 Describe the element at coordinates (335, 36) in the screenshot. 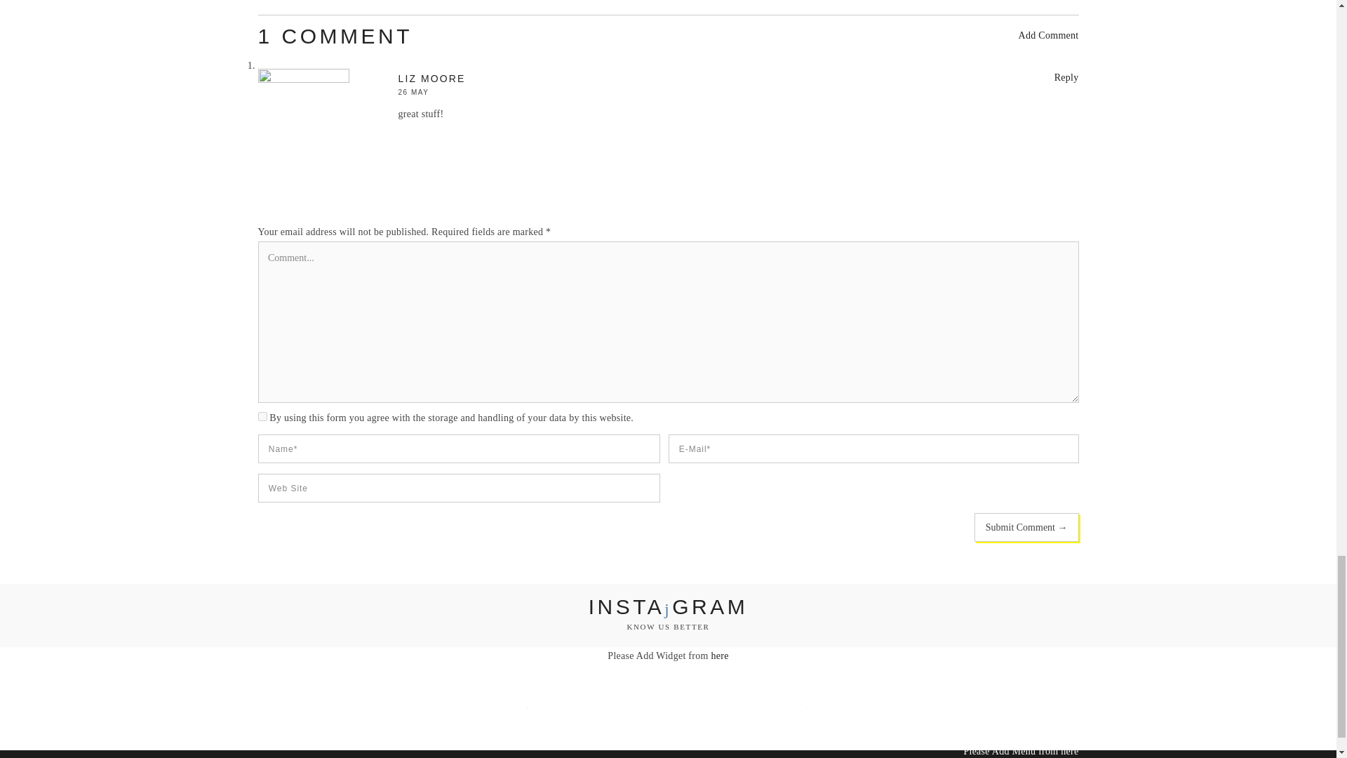

I see `1 COMMENT` at that location.